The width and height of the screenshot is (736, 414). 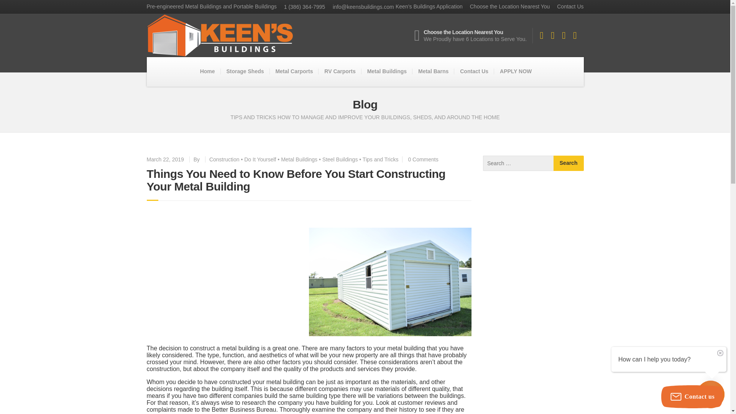 What do you see at coordinates (568, 163) in the screenshot?
I see `Search` at bounding box center [568, 163].